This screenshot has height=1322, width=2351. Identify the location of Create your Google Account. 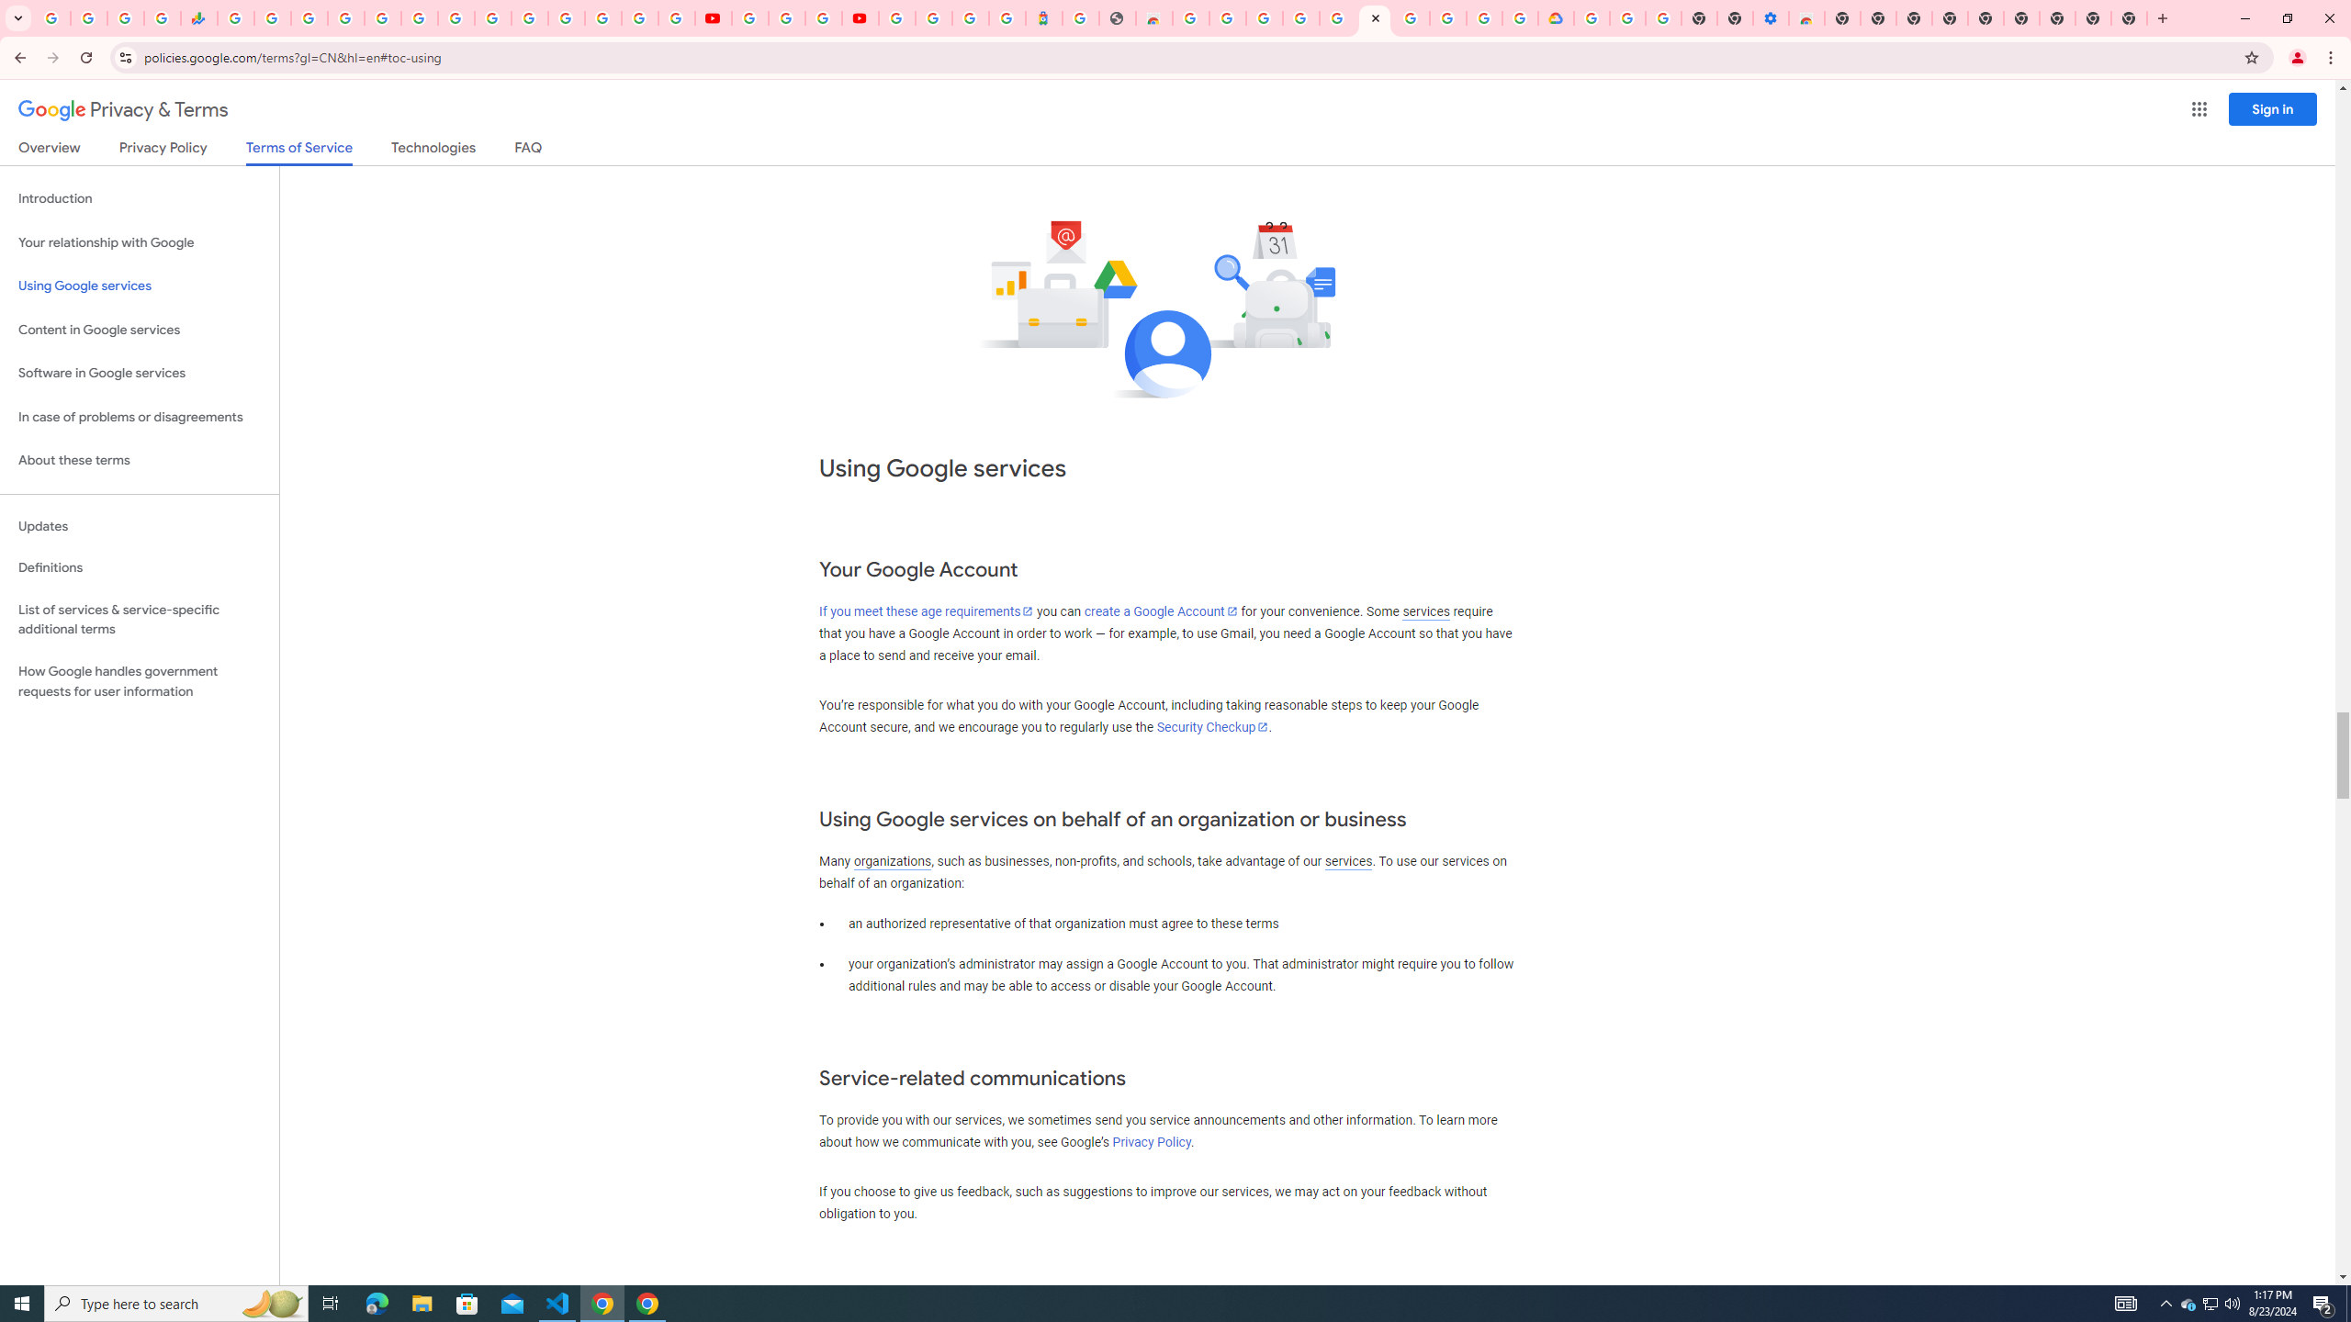
(823, 18).